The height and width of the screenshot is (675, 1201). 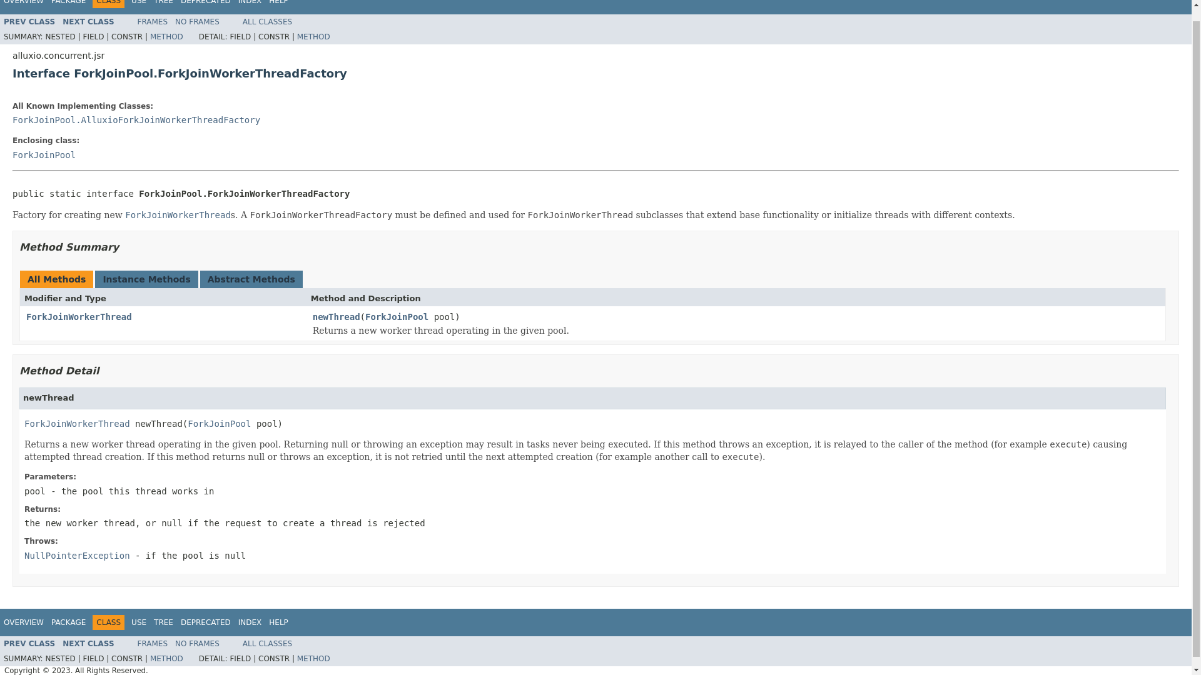 I want to click on DEPRECATED, so click(x=205, y=622).